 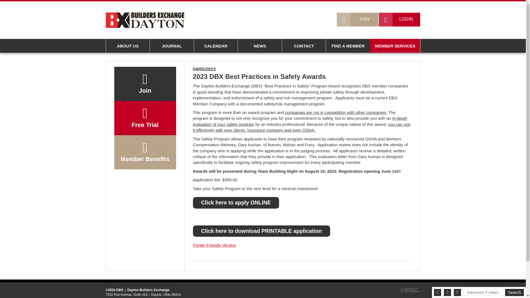 What do you see at coordinates (348, 46) in the screenshot?
I see `FIND A MEMBER` at bounding box center [348, 46].